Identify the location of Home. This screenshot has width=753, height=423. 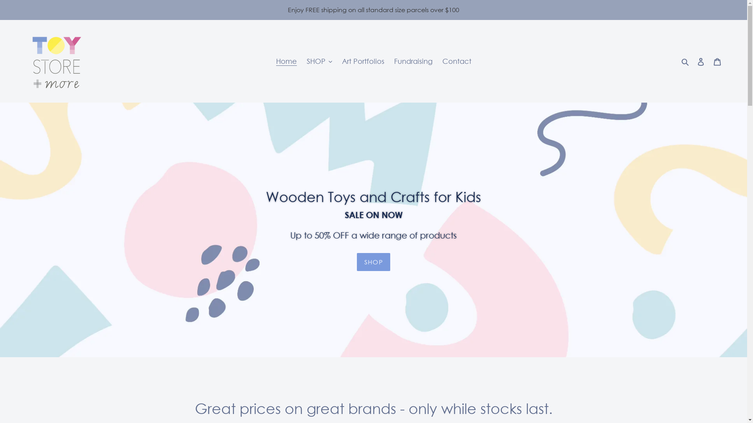
(286, 61).